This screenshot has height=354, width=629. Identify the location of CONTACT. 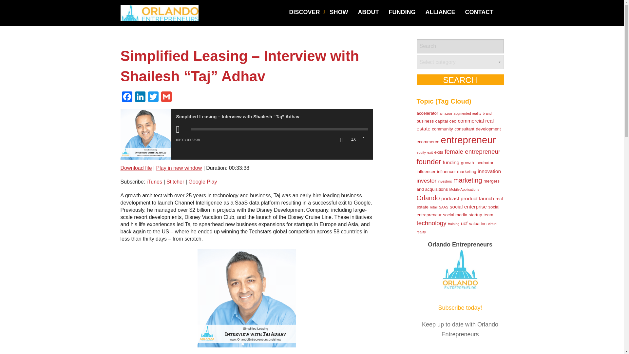
(480, 12).